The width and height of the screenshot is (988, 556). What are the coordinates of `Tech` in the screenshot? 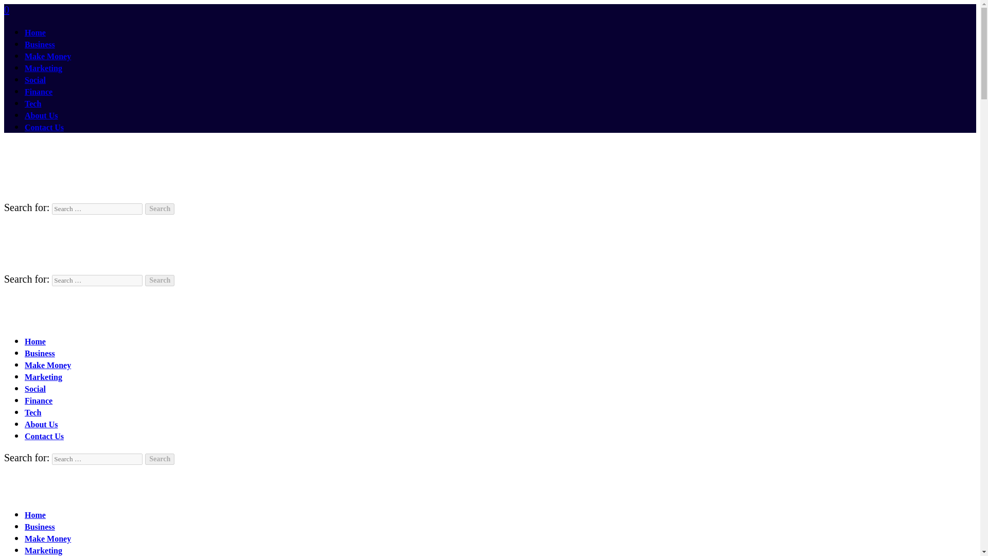 It's located at (33, 412).